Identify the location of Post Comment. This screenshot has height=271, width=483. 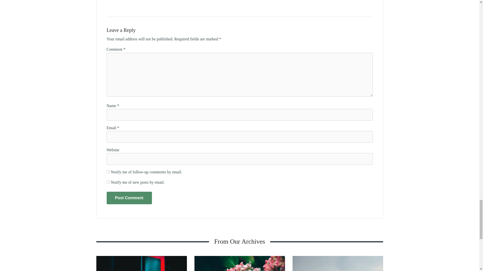
(129, 198).